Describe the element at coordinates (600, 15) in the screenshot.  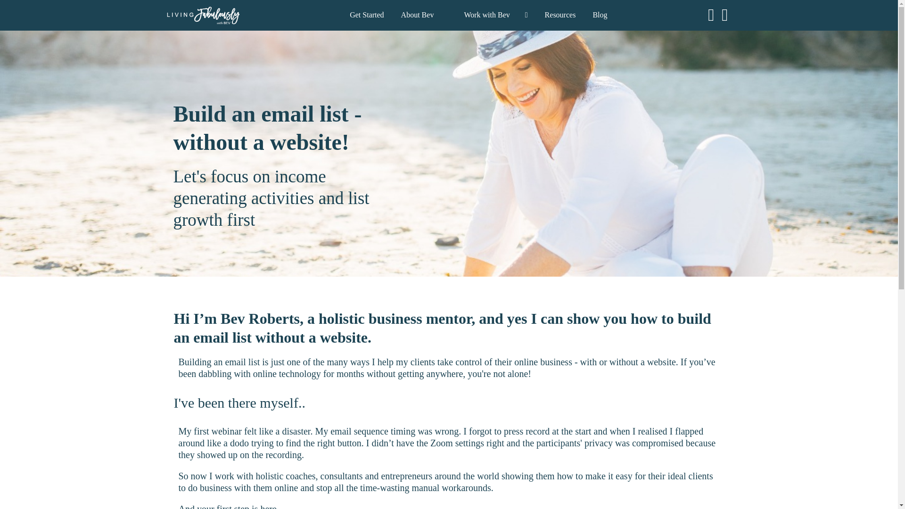
I see `Blog` at that location.